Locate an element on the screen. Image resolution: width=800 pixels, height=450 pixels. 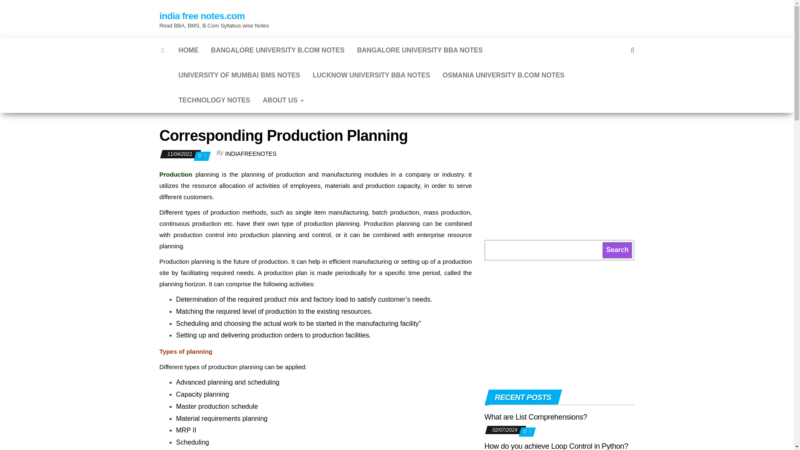
OSMANIA UNIVERSITY B.COM NOTES is located at coordinates (503, 75).